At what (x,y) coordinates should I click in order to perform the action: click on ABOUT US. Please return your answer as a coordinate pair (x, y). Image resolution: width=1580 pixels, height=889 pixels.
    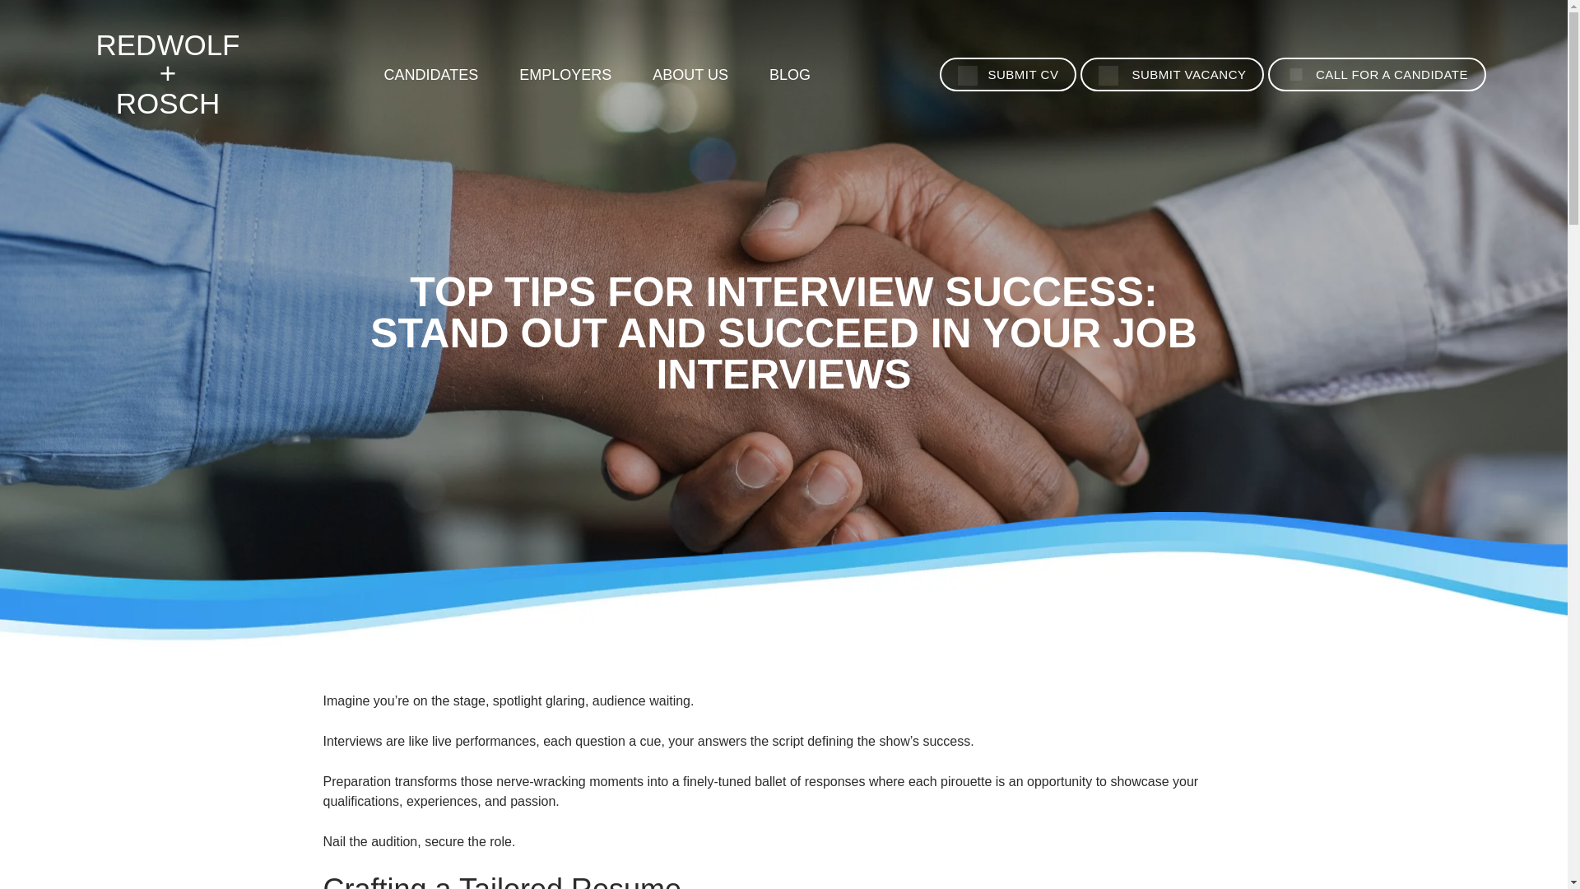
    Looking at the image, I should click on (690, 75).